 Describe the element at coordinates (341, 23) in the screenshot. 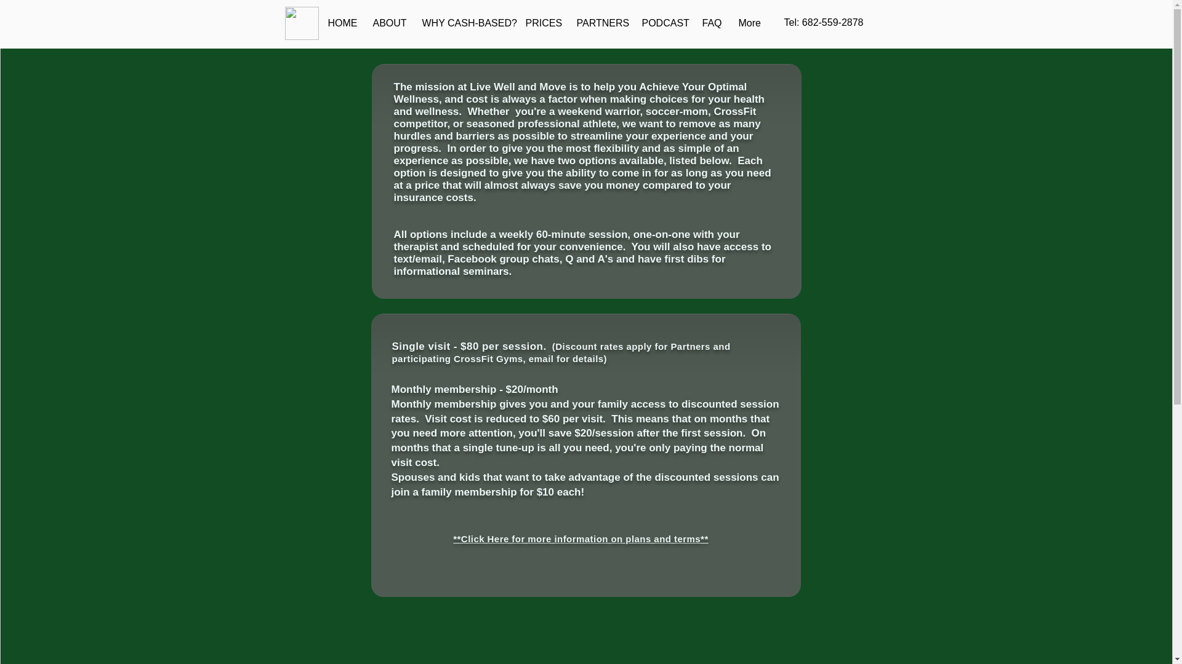

I see `HOME` at that location.